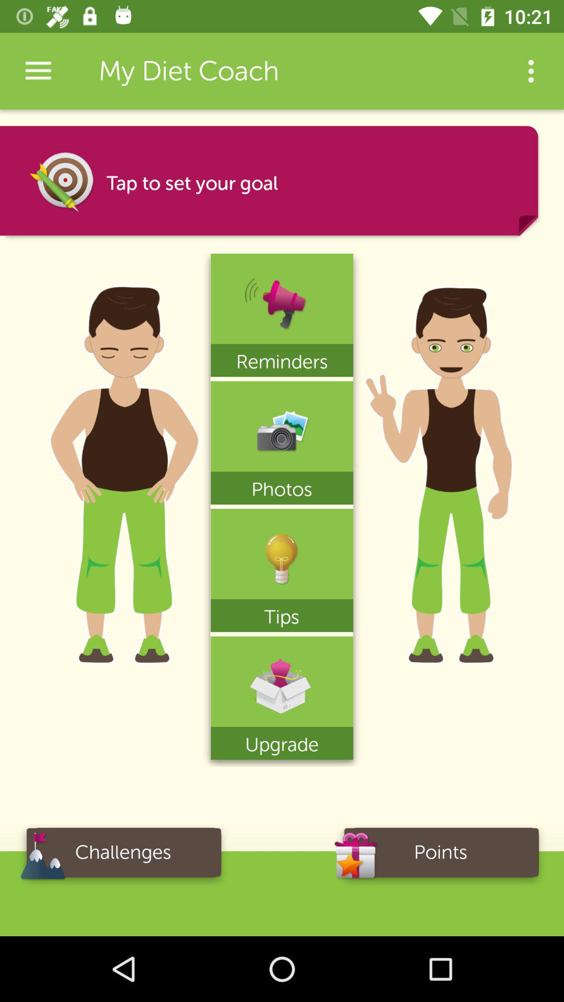  I want to click on tap icon at the bottom right corner, so click(441, 856).